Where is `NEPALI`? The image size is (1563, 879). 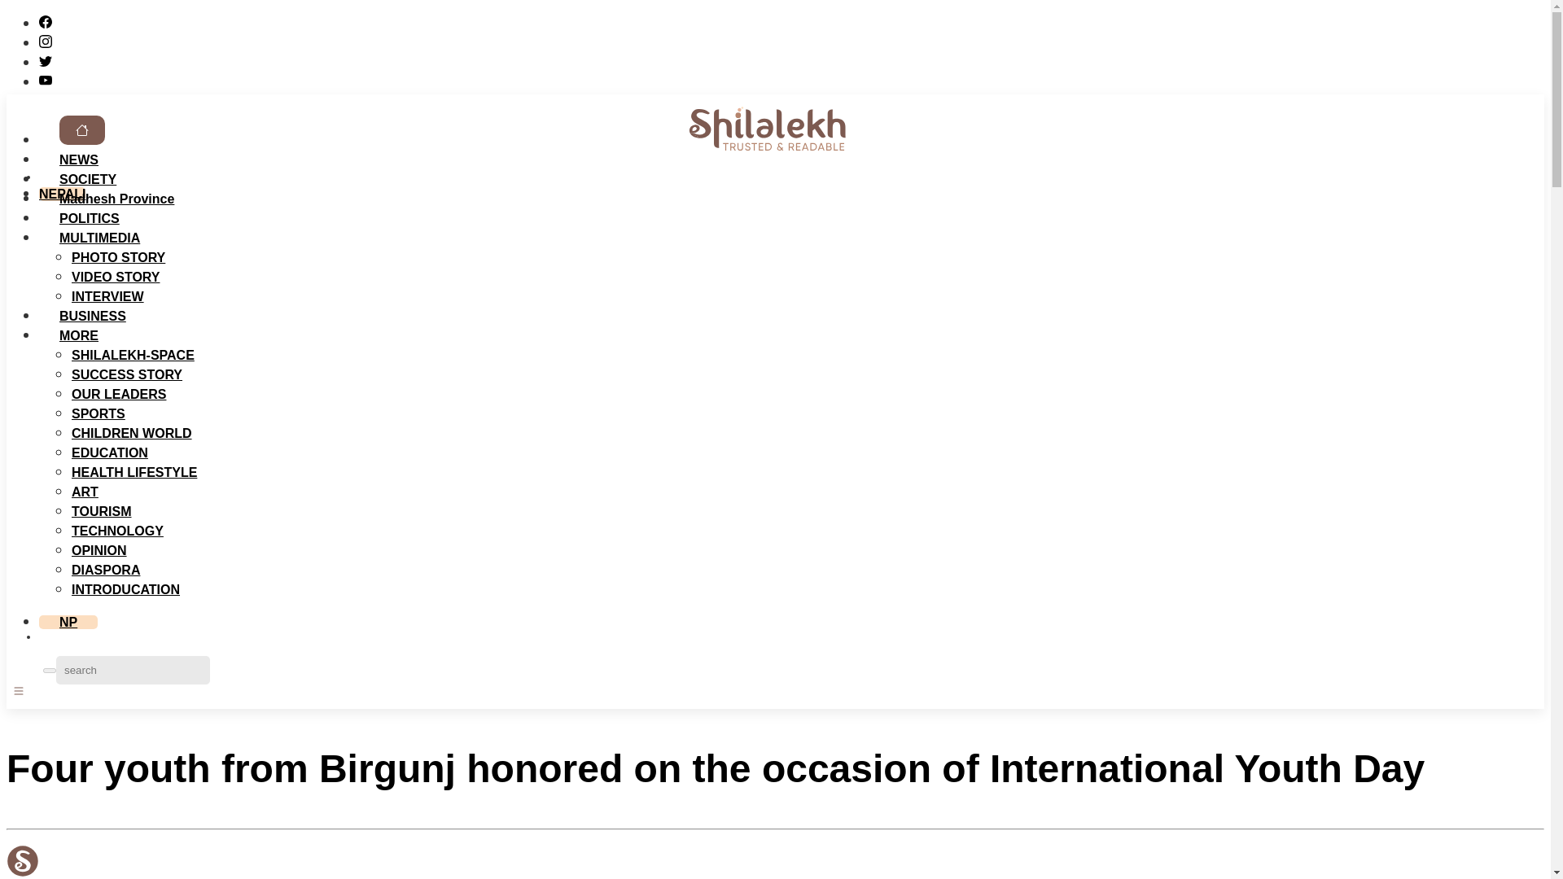
NEPALI is located at coordinates (62, 194).